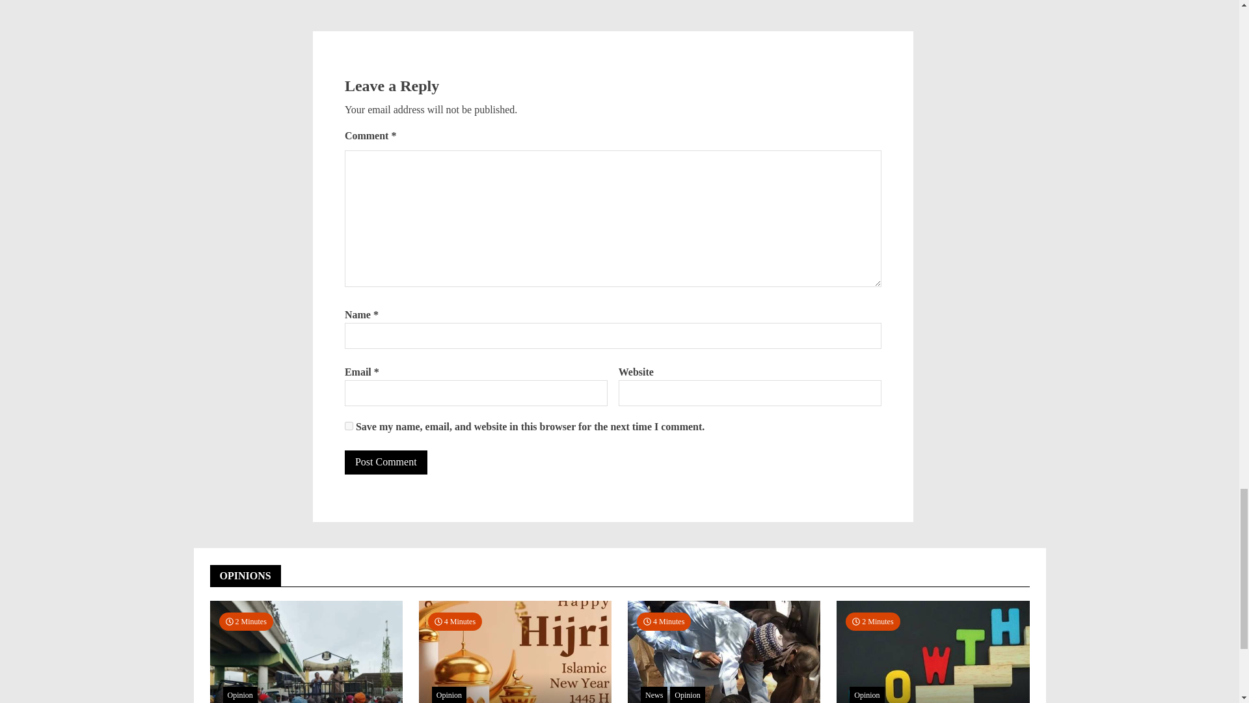 This screenshot has width=1249, height=703. I want to click on Estimated Reading Time of Article, so click(455, 621).